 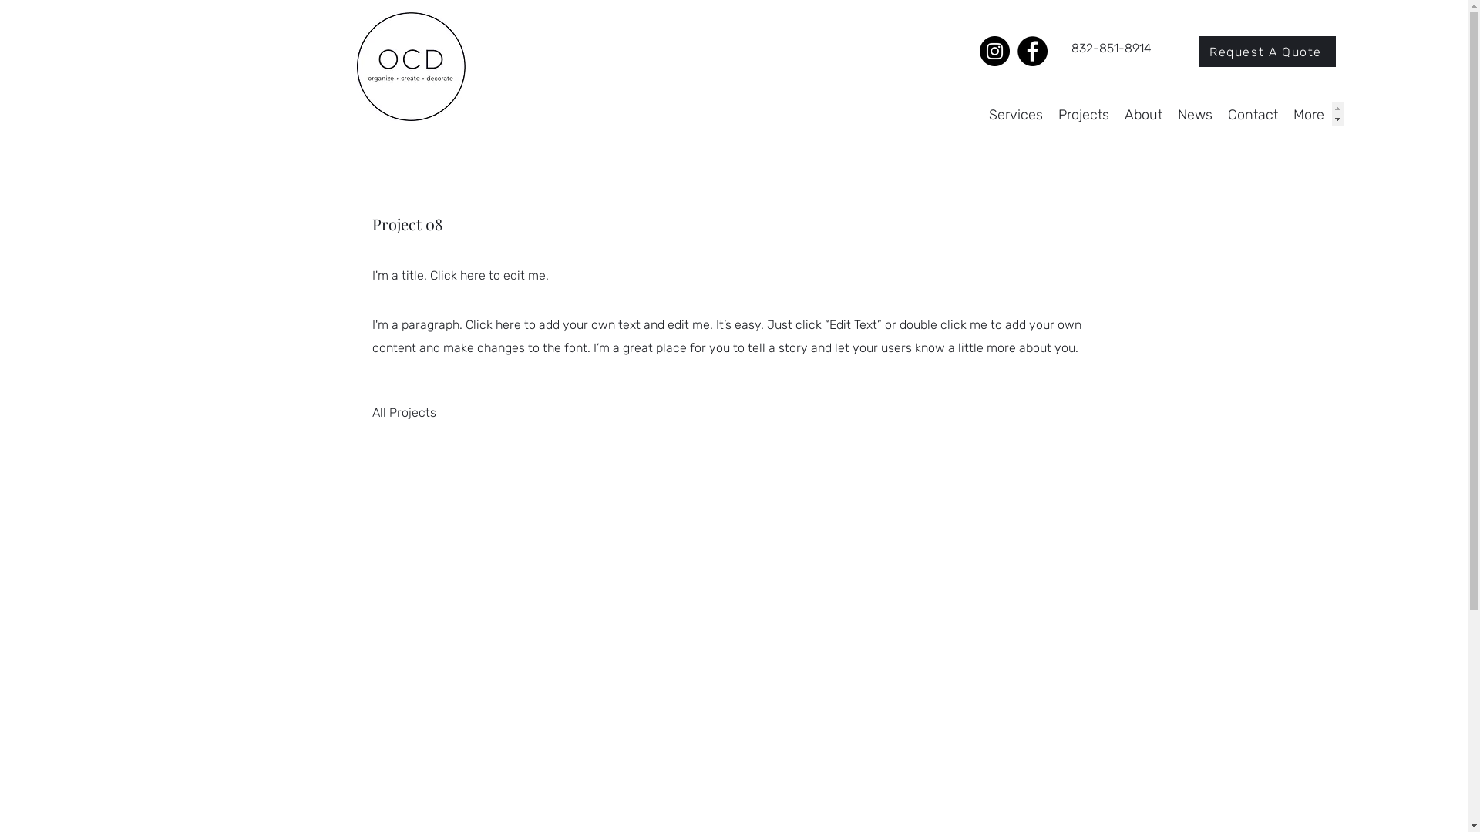 I want to click on News, so click(x=1195, y=114).